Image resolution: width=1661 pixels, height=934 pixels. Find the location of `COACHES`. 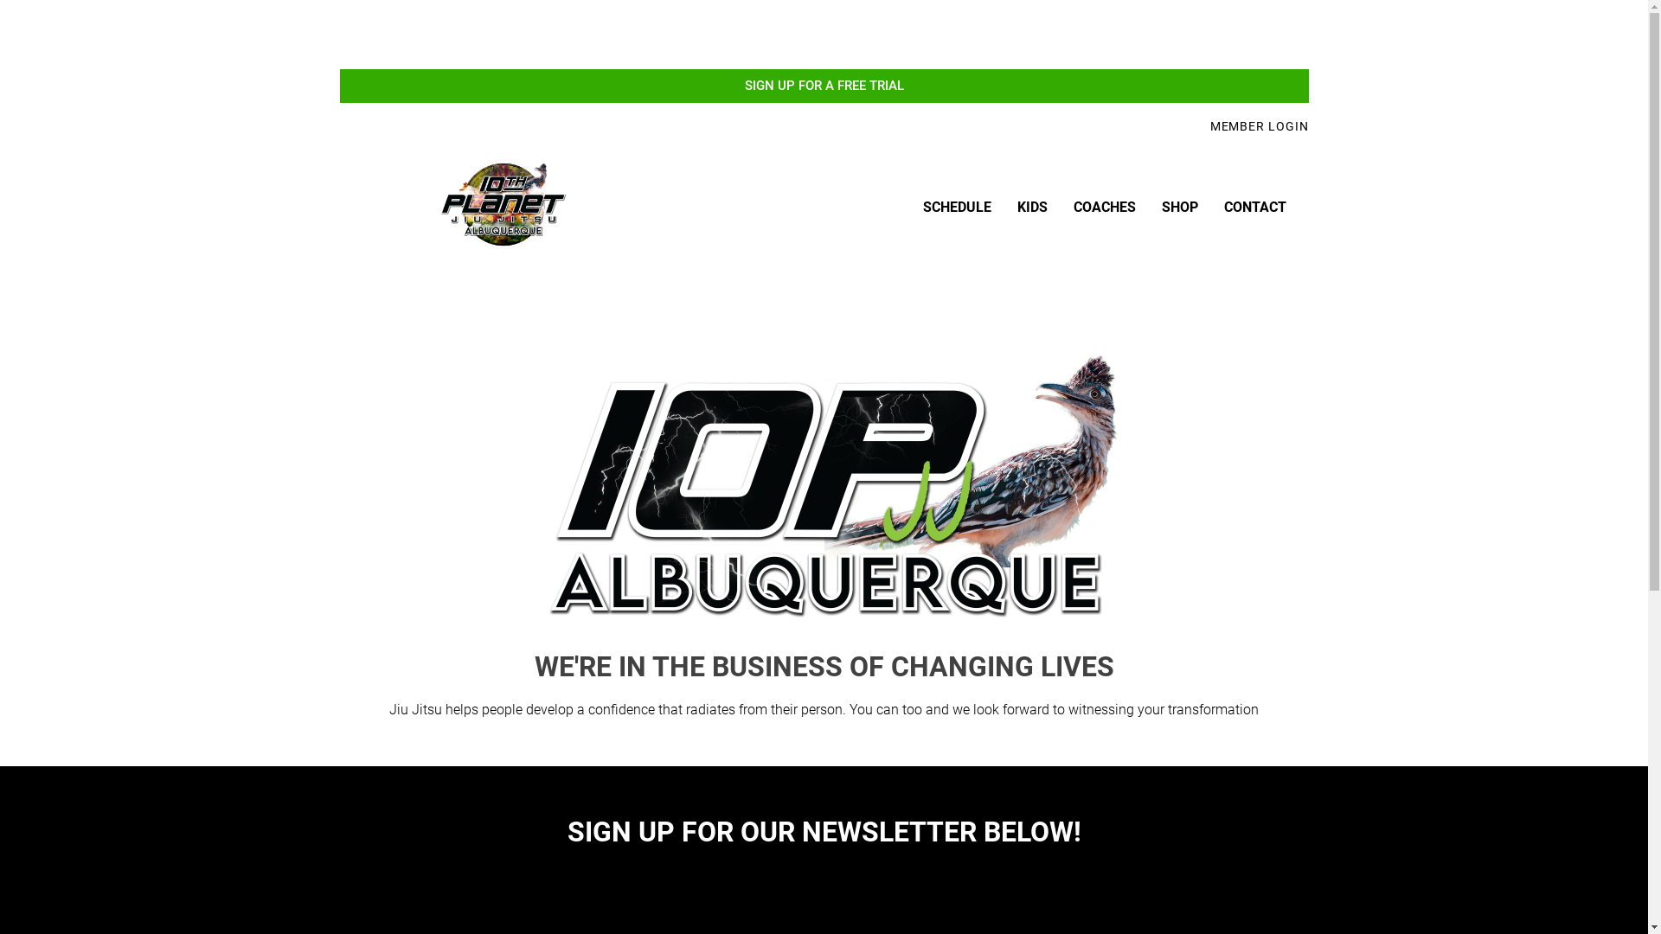

COACHES is located at coordinates (1105, 208).